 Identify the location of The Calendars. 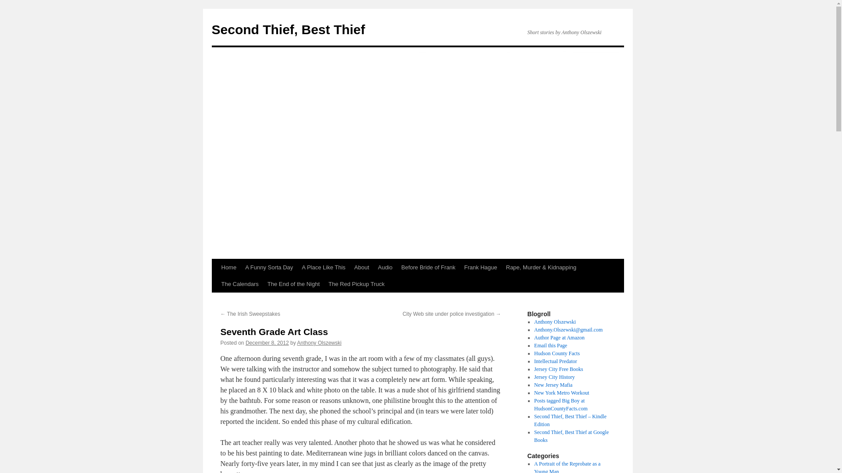
(239, 284).